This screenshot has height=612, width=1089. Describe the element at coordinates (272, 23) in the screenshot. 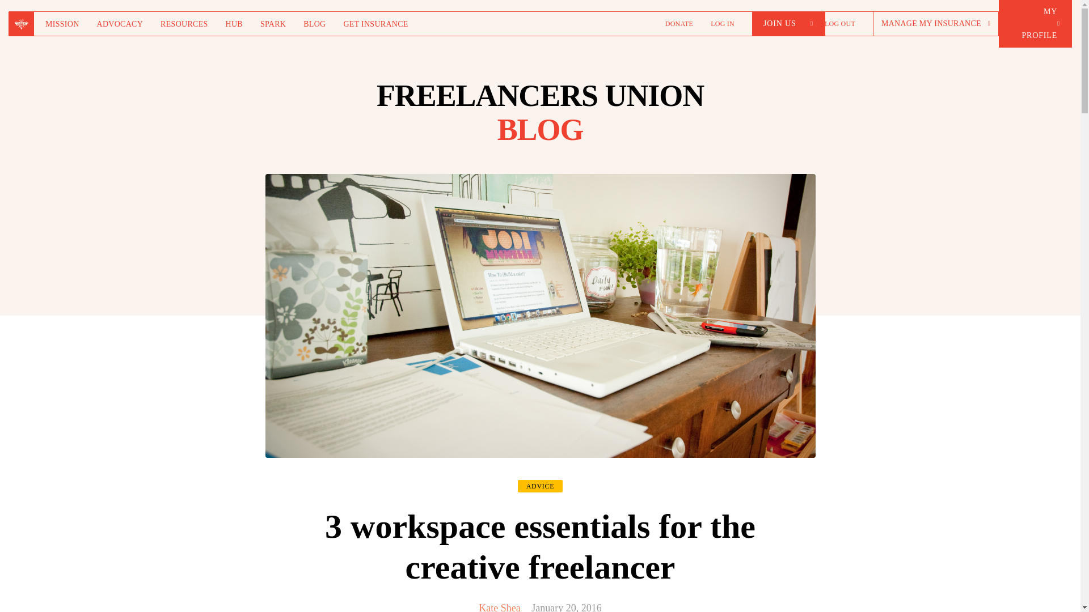

I see `SPARK` at that location.